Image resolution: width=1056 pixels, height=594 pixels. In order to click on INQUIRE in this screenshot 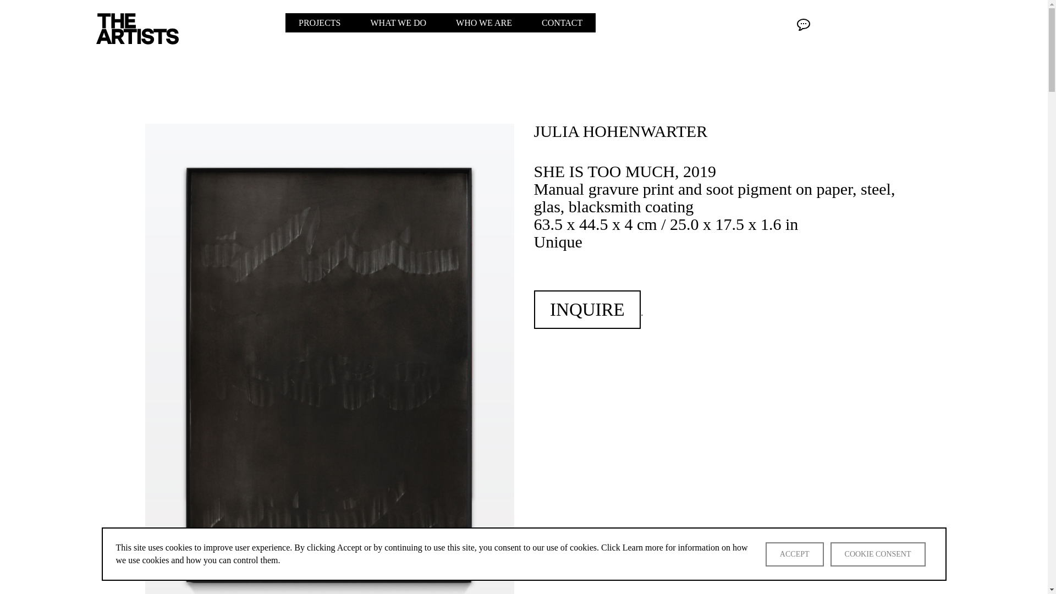, I will do `click(587, 310)`.